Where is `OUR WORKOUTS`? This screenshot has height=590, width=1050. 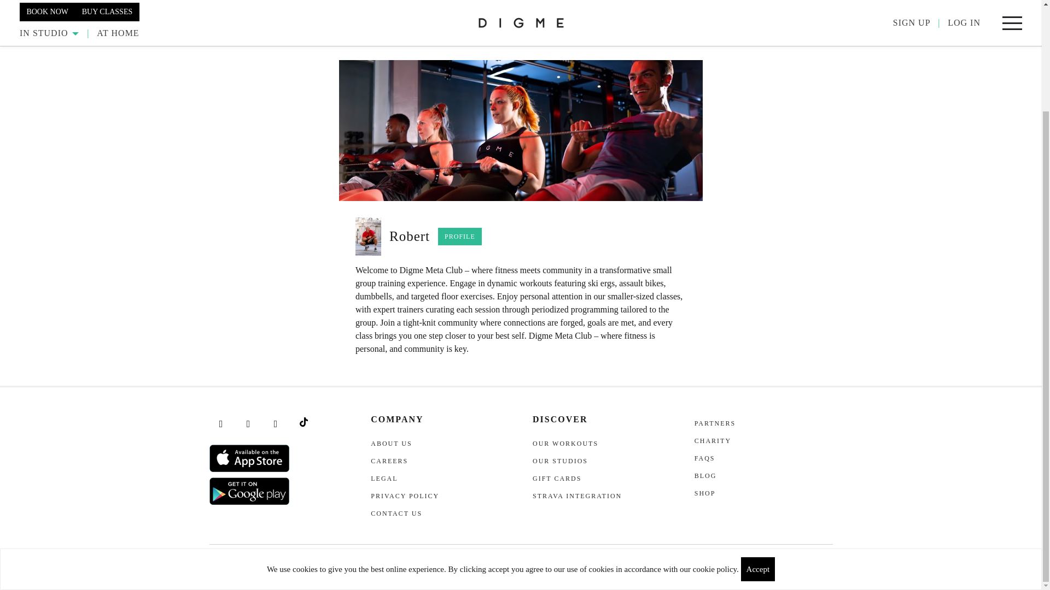 OUR WORKOUTS is located at coordinates (521, 5).